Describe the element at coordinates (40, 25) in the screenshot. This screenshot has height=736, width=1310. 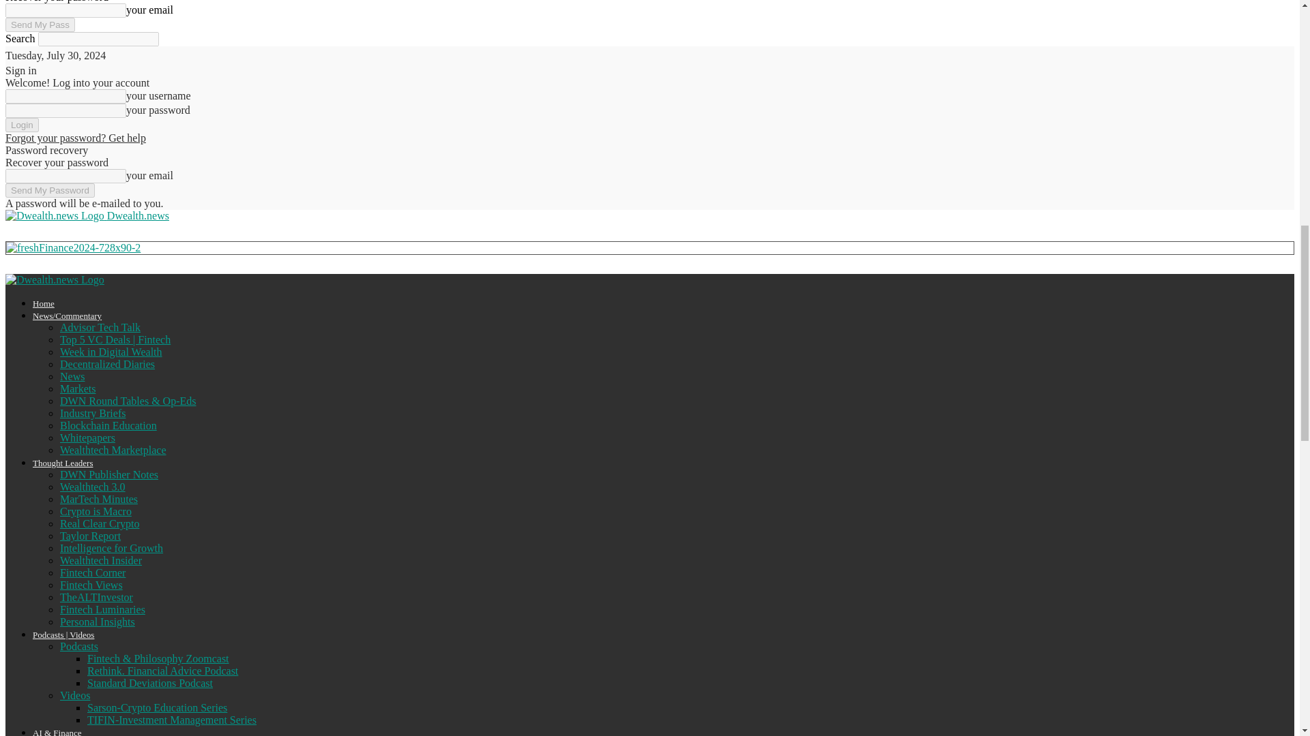
I see `Send My Pass` at that location.